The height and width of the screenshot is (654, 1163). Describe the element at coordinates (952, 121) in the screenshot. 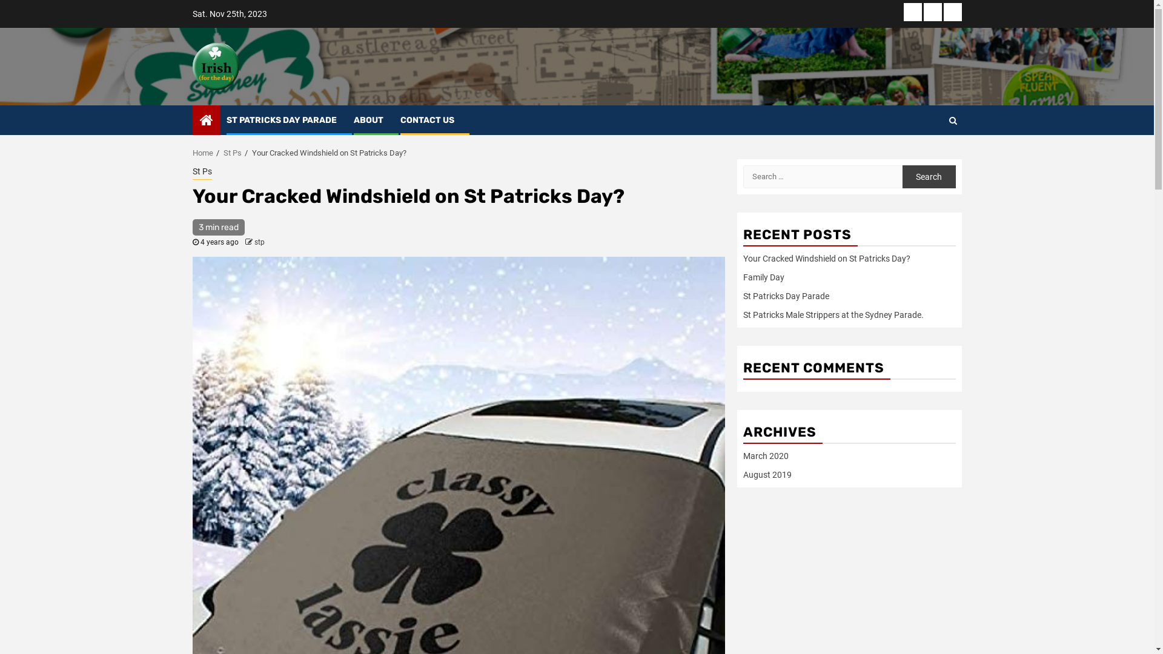

I see `Search` at that location.